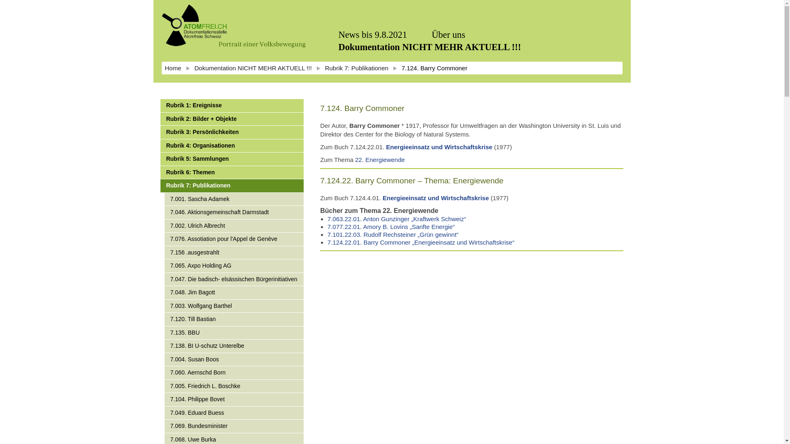 This screenshot has width=790, height=444. What do you see at coordinates (235, 266) in the screenshot?
I see `7.065. Axpo Holding AG` at bounding box center [235, 266].